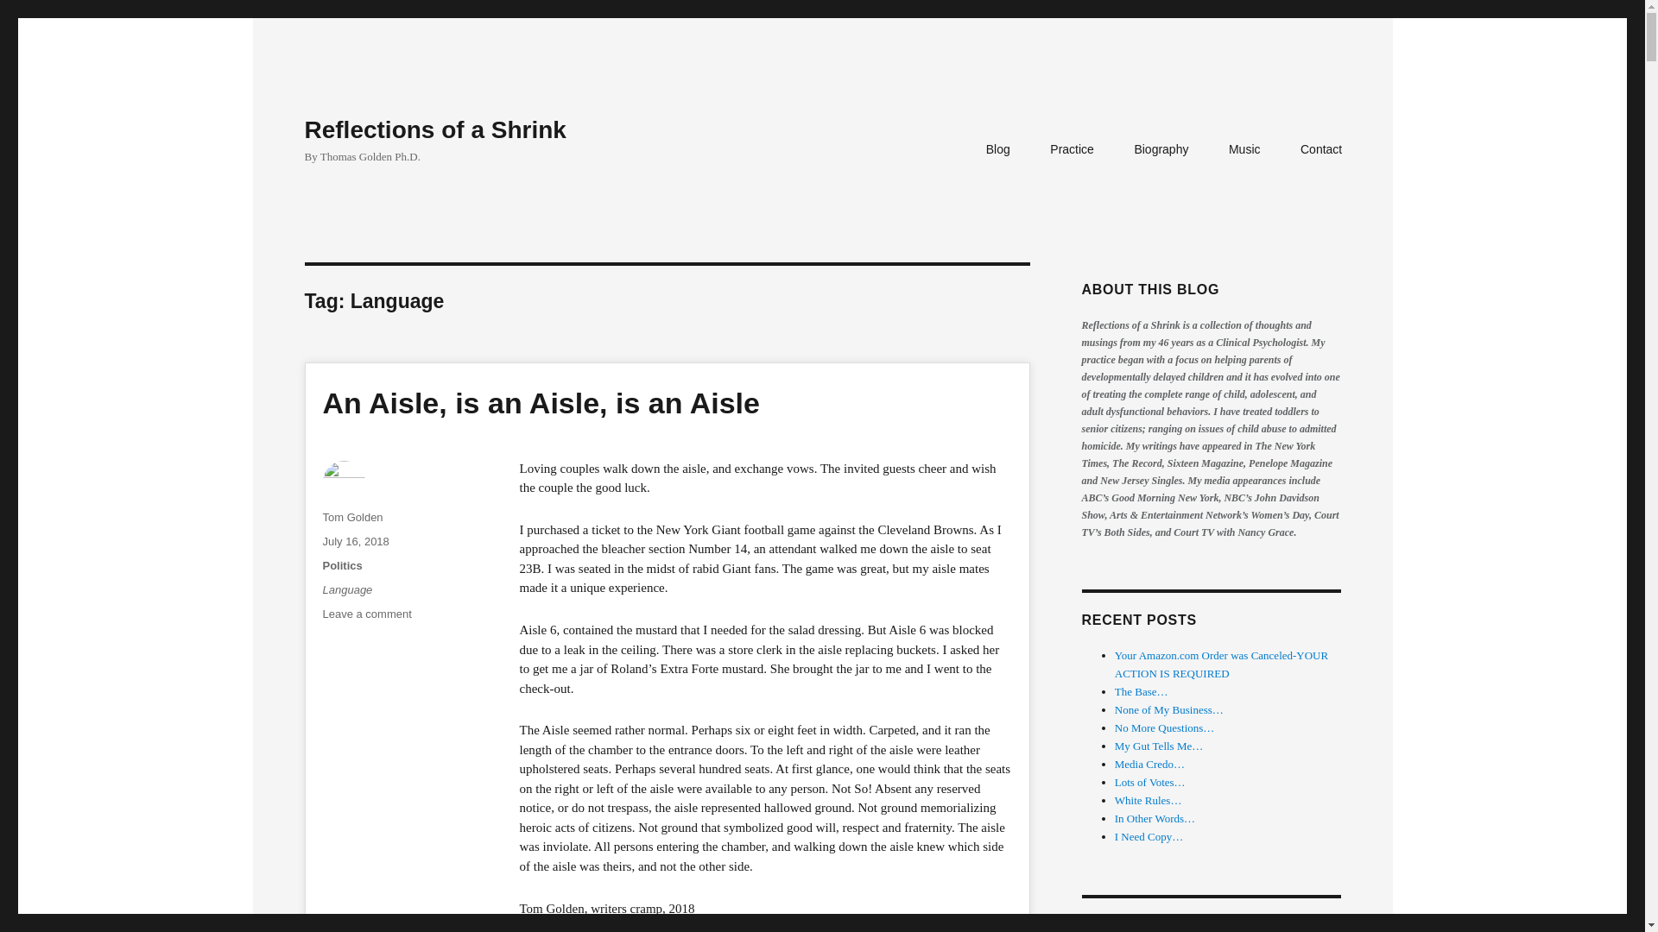  What do you see at coordinates (356, 541) in the screenshot?
I see `Reflections of a Shrink` at bounding box center [356, 541].